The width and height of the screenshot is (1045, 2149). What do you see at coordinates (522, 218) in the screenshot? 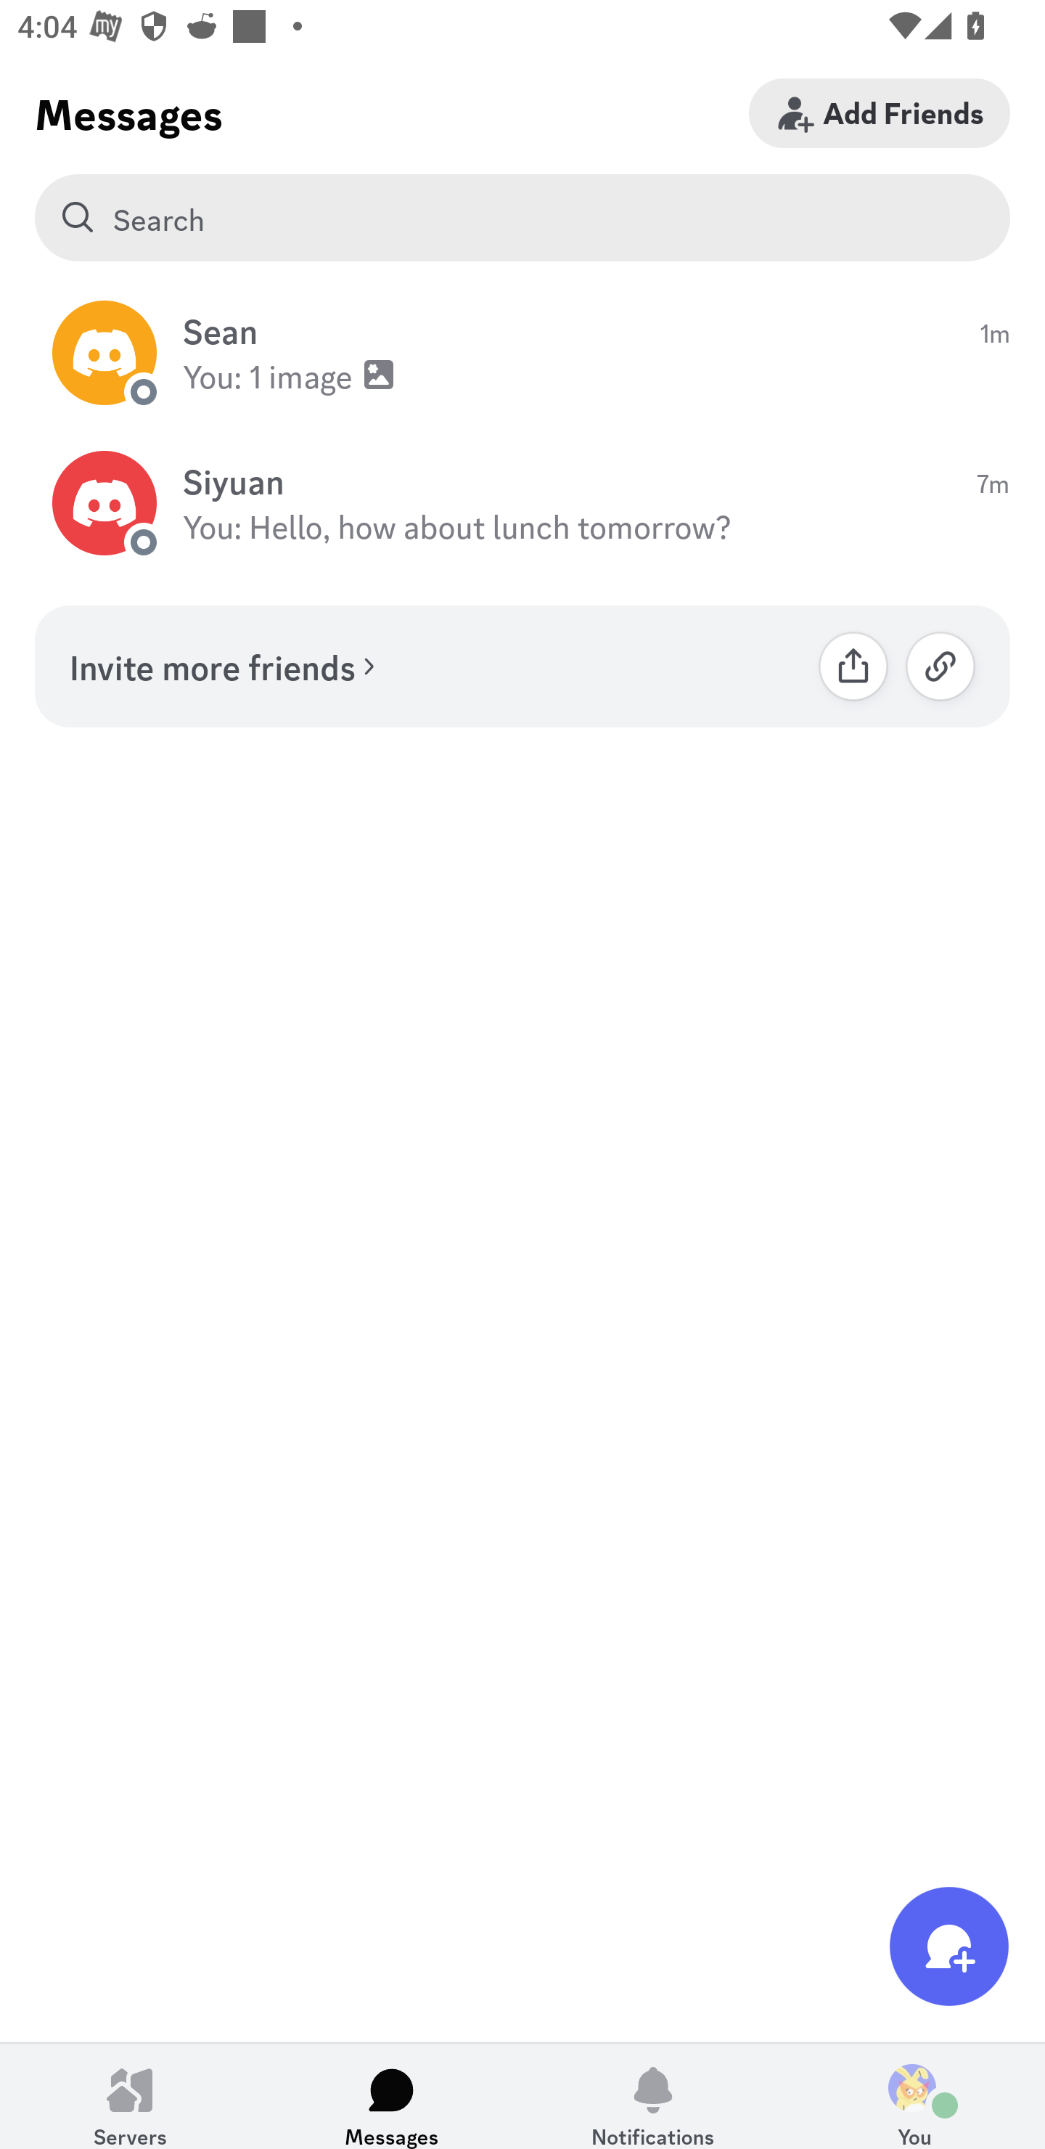
I see `Search` at bounding box center [522, 218].